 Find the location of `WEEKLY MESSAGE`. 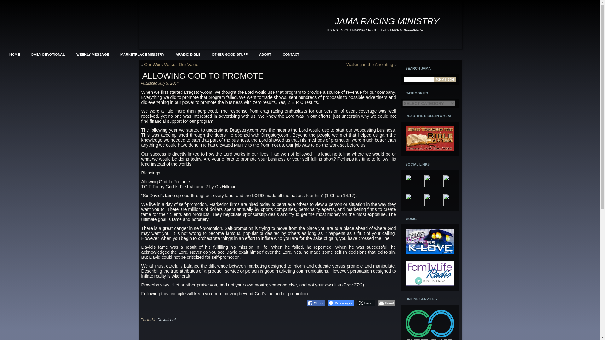

WEEKLY MESSAGE is located at coordinates (92, 54).